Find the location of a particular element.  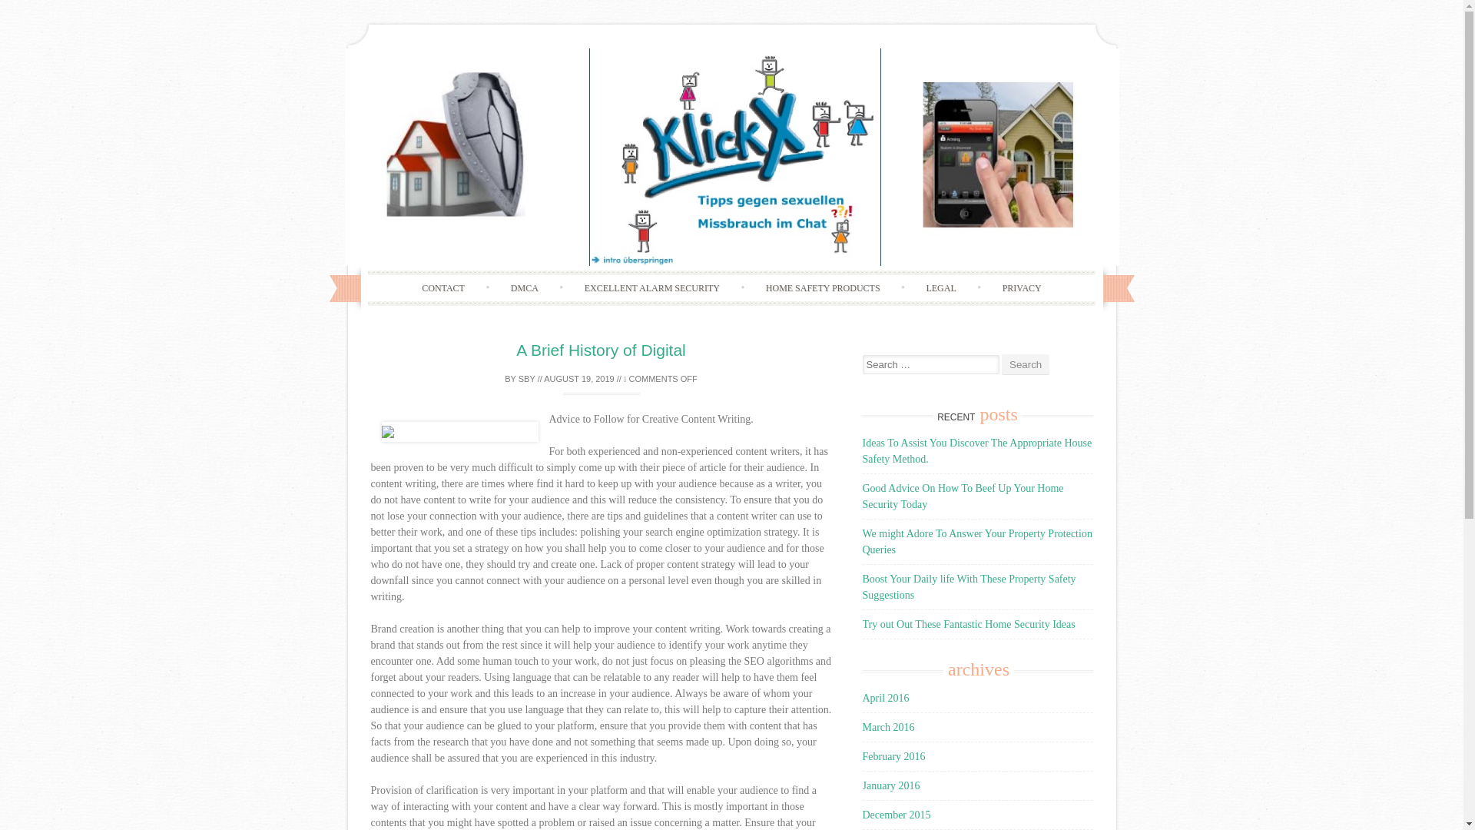

Search is located at coordinates (1025, 364).